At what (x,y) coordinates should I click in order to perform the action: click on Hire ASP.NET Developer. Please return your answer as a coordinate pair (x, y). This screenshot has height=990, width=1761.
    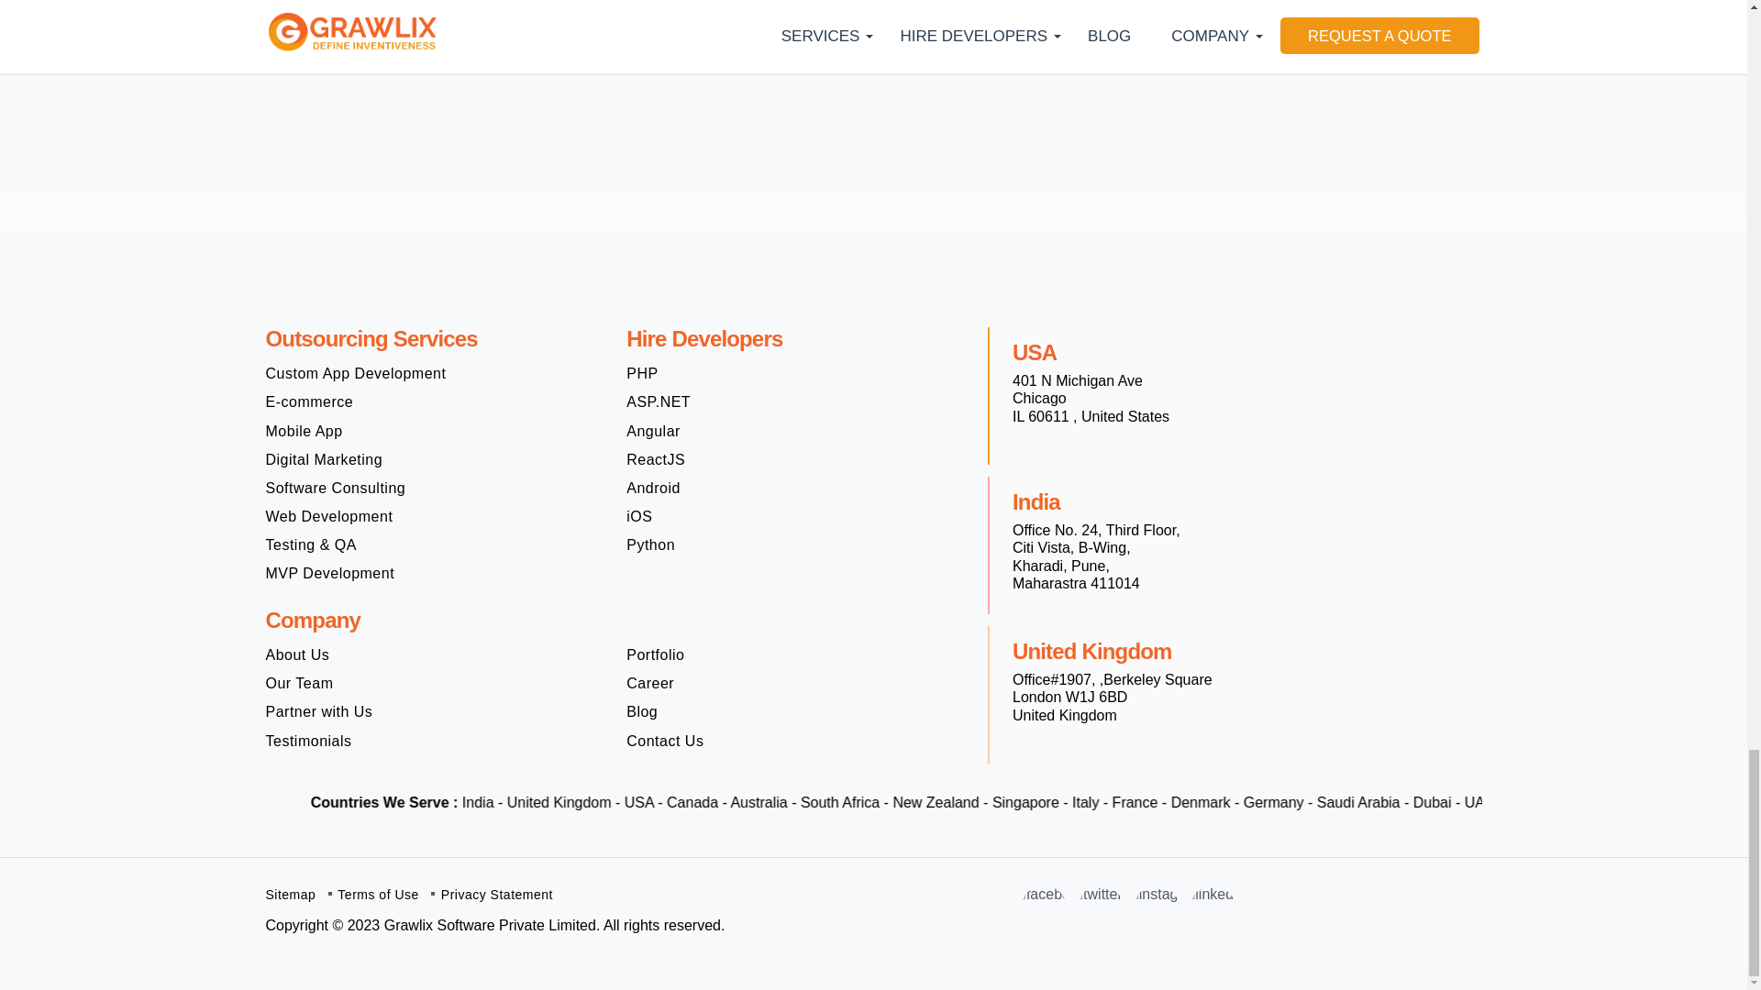
    Looking at the image, I should click on (659, 401).